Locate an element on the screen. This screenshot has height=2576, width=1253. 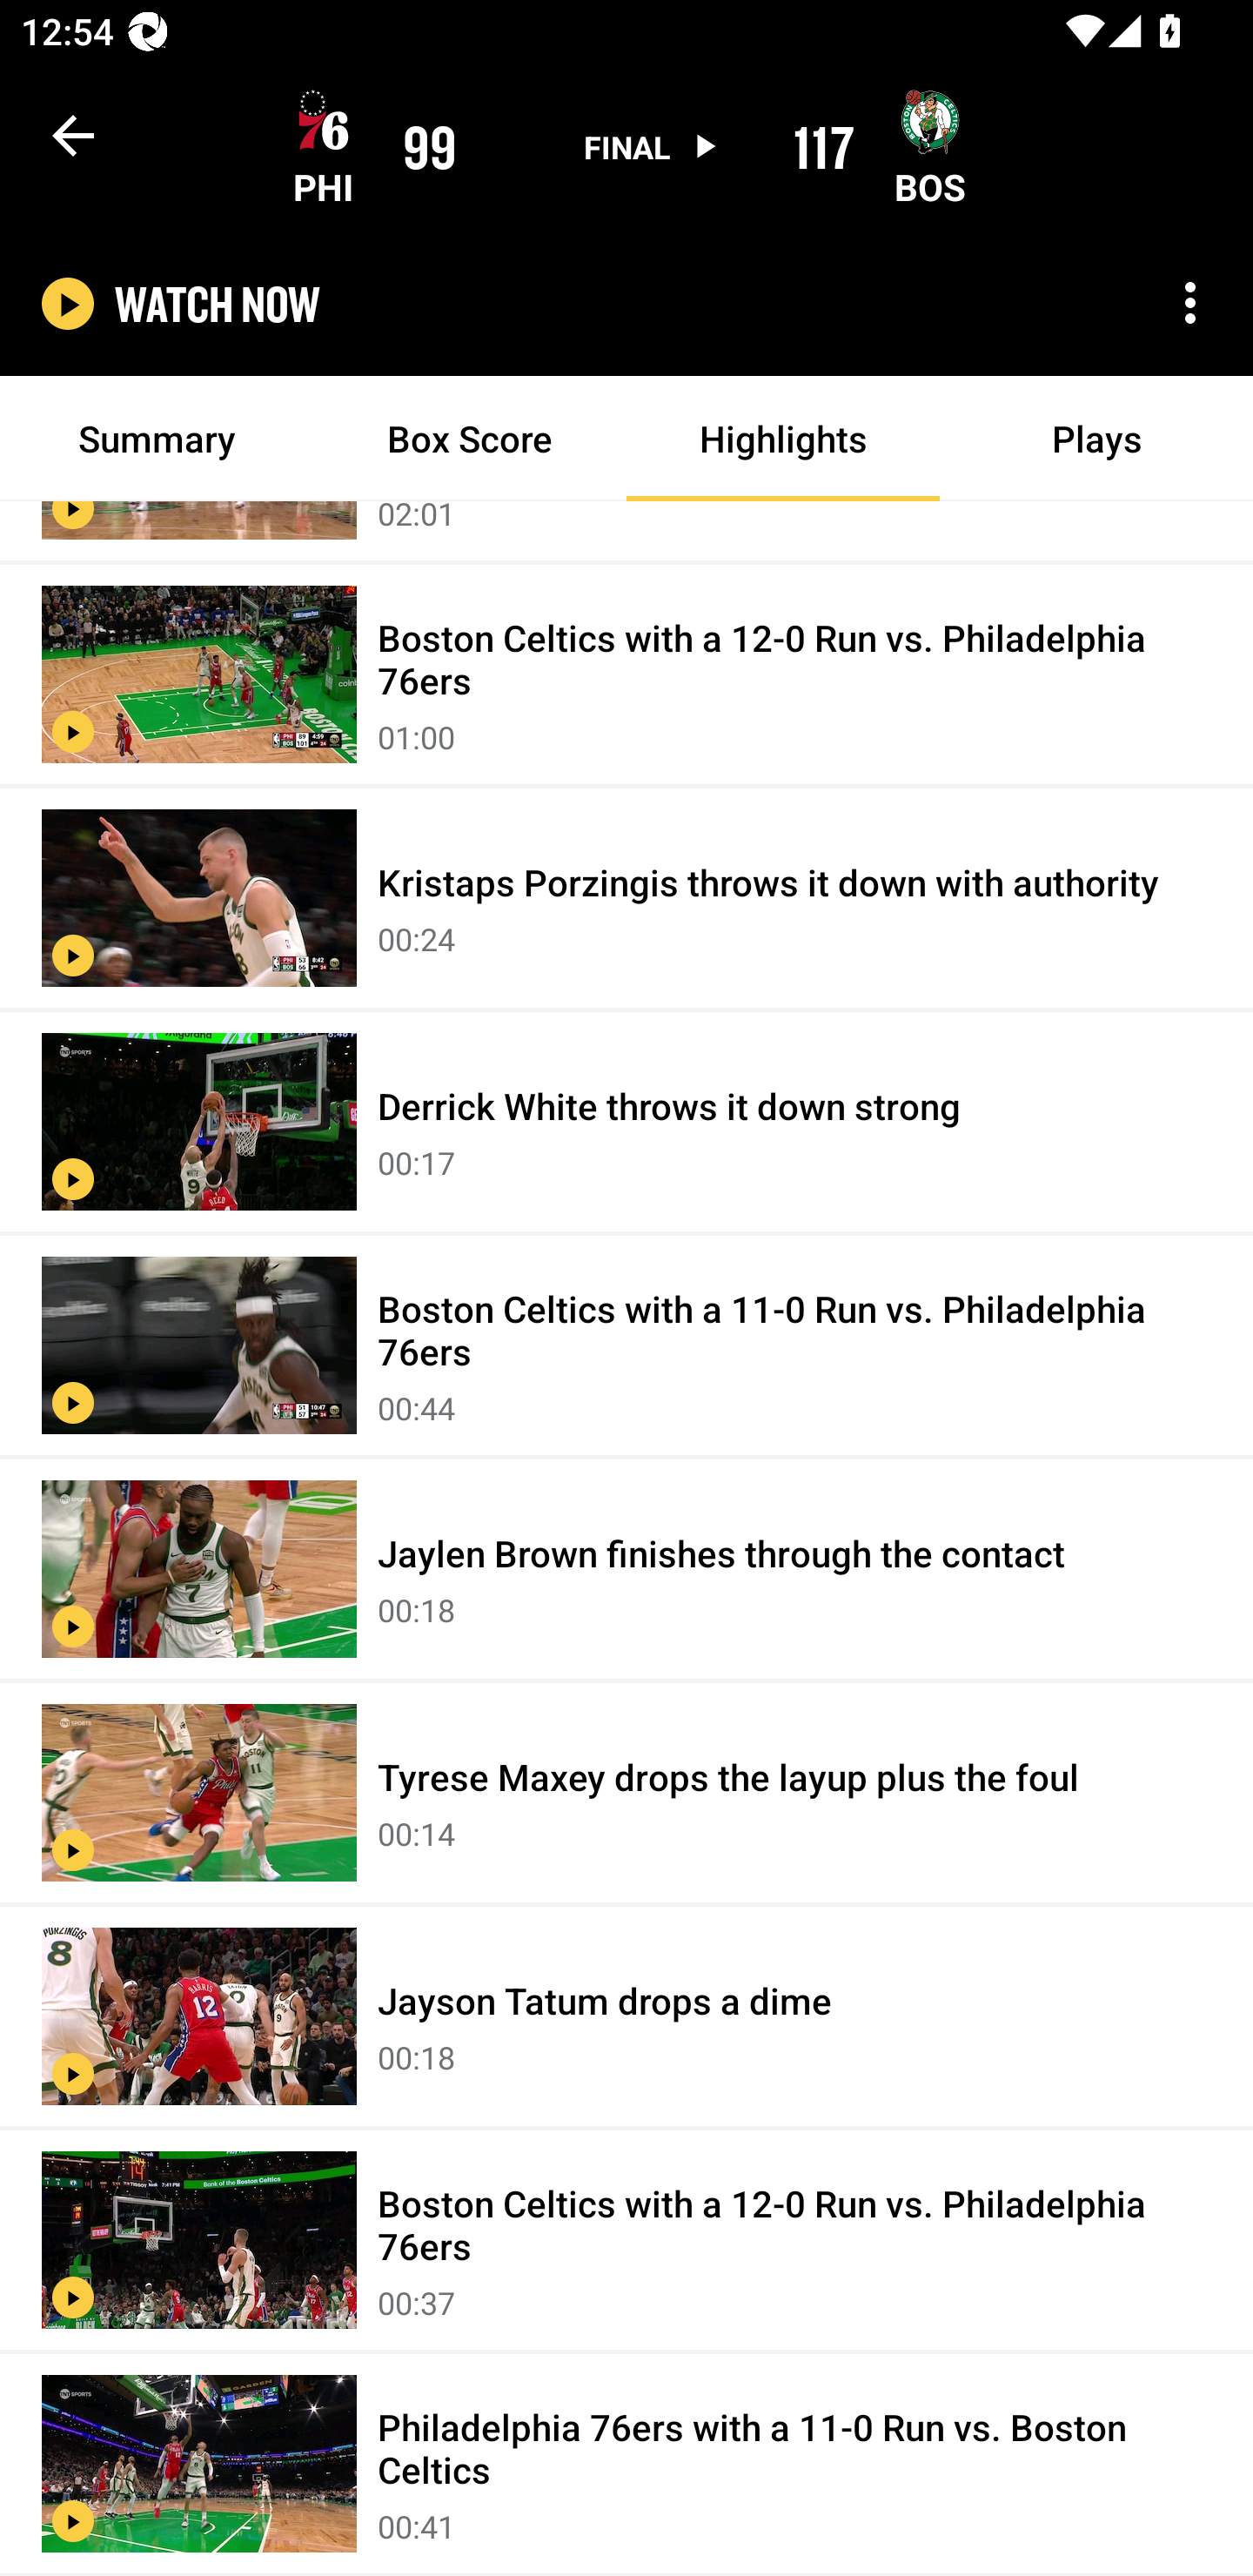
Summary is located at coordinates (157, 439).